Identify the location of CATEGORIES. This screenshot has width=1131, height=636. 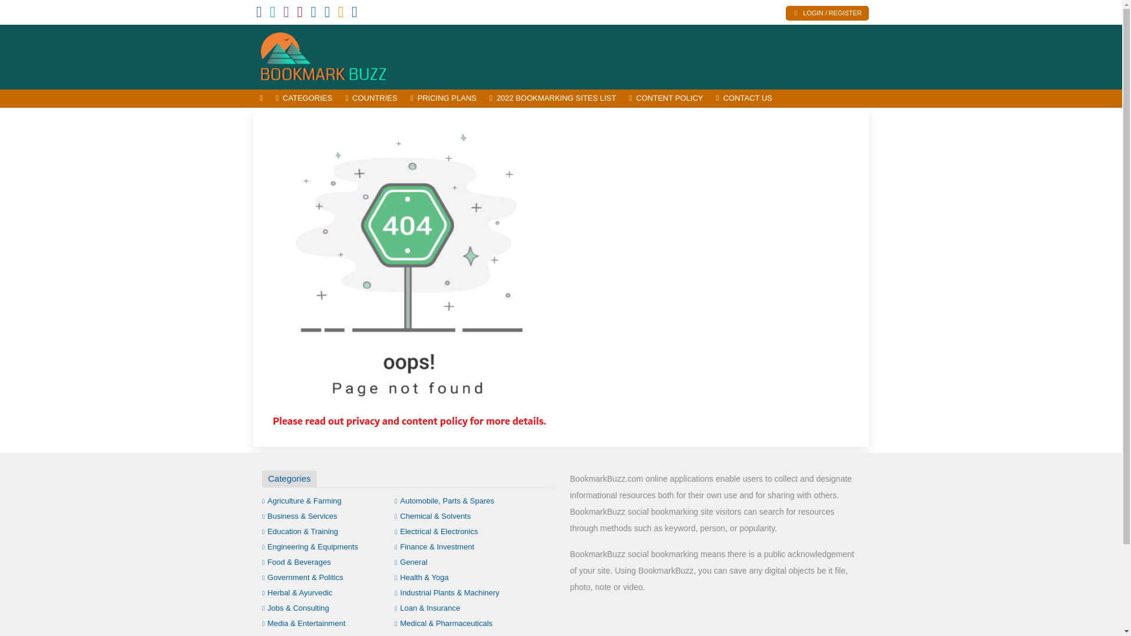
(303, 98).